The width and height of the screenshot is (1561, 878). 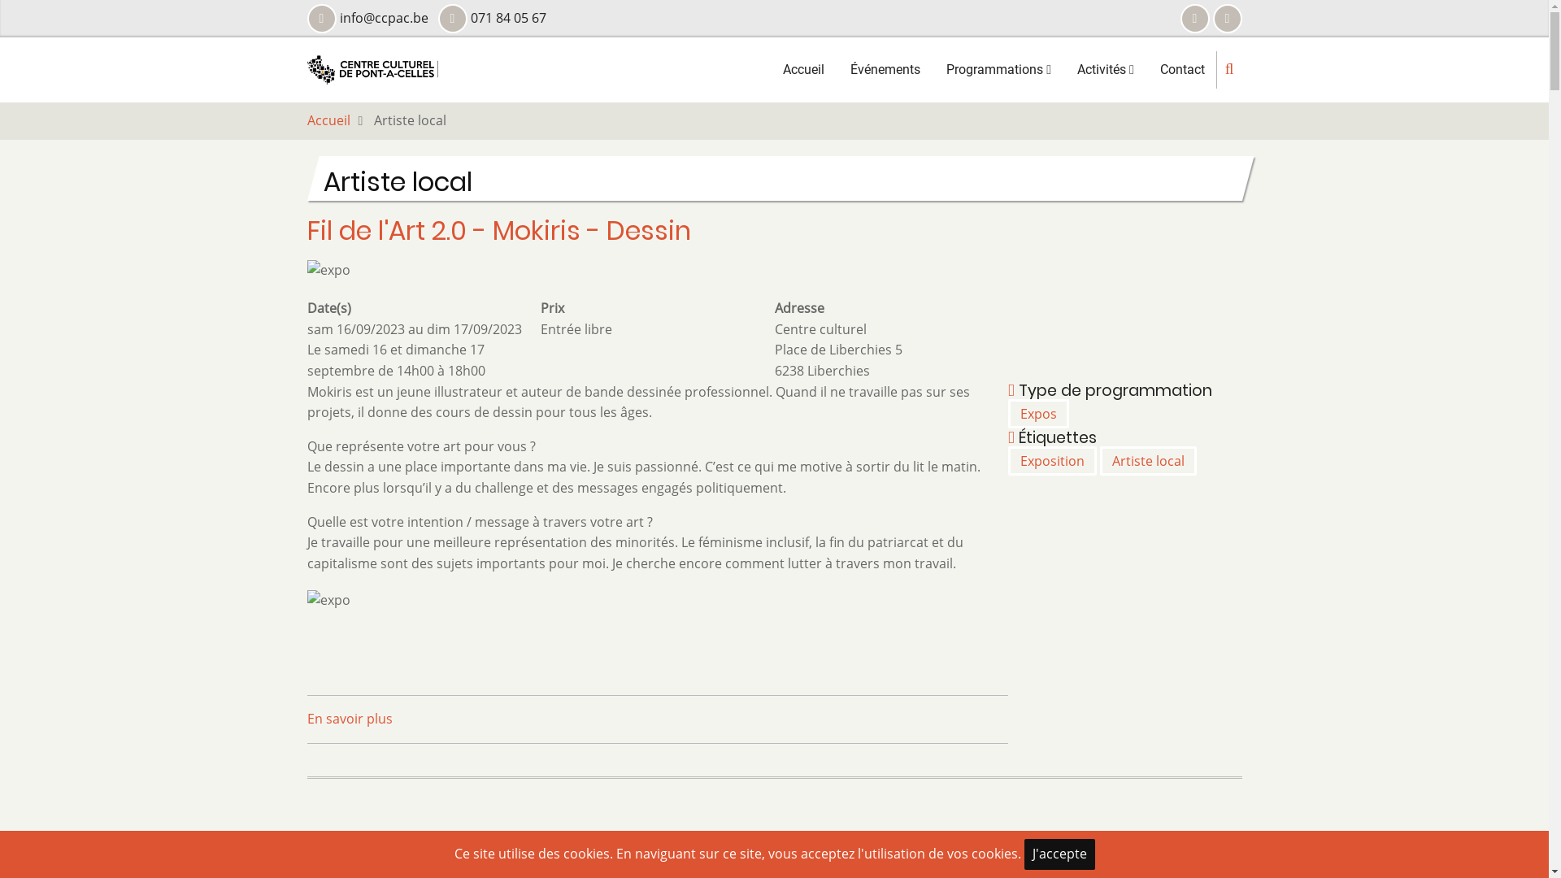 What do you see at coordinates (733, 802) in the screenshot?
I see `Mixity SRL` at bounding box center [733, 802].